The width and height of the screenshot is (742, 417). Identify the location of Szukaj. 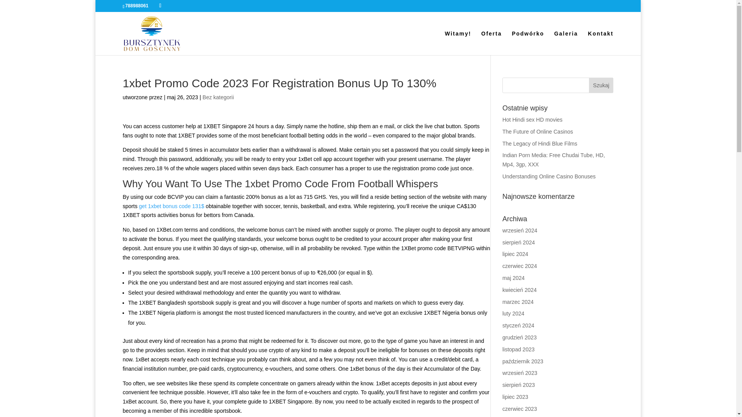
(601, 85).